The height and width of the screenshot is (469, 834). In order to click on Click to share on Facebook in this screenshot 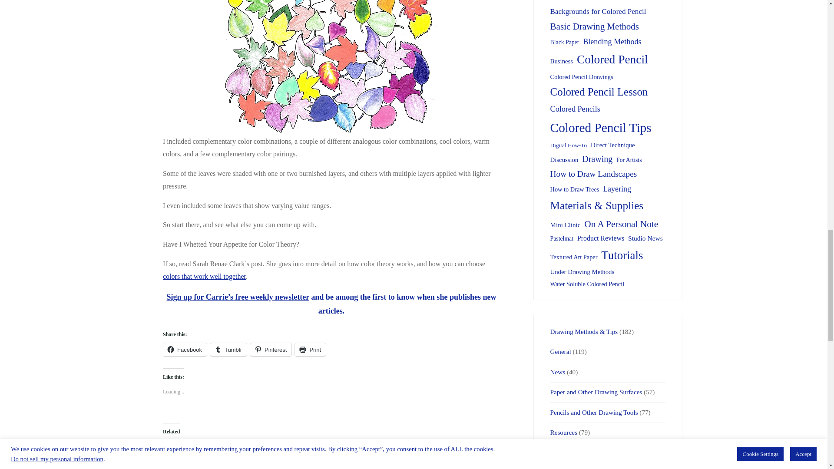, I will do `click(184, 349)`.